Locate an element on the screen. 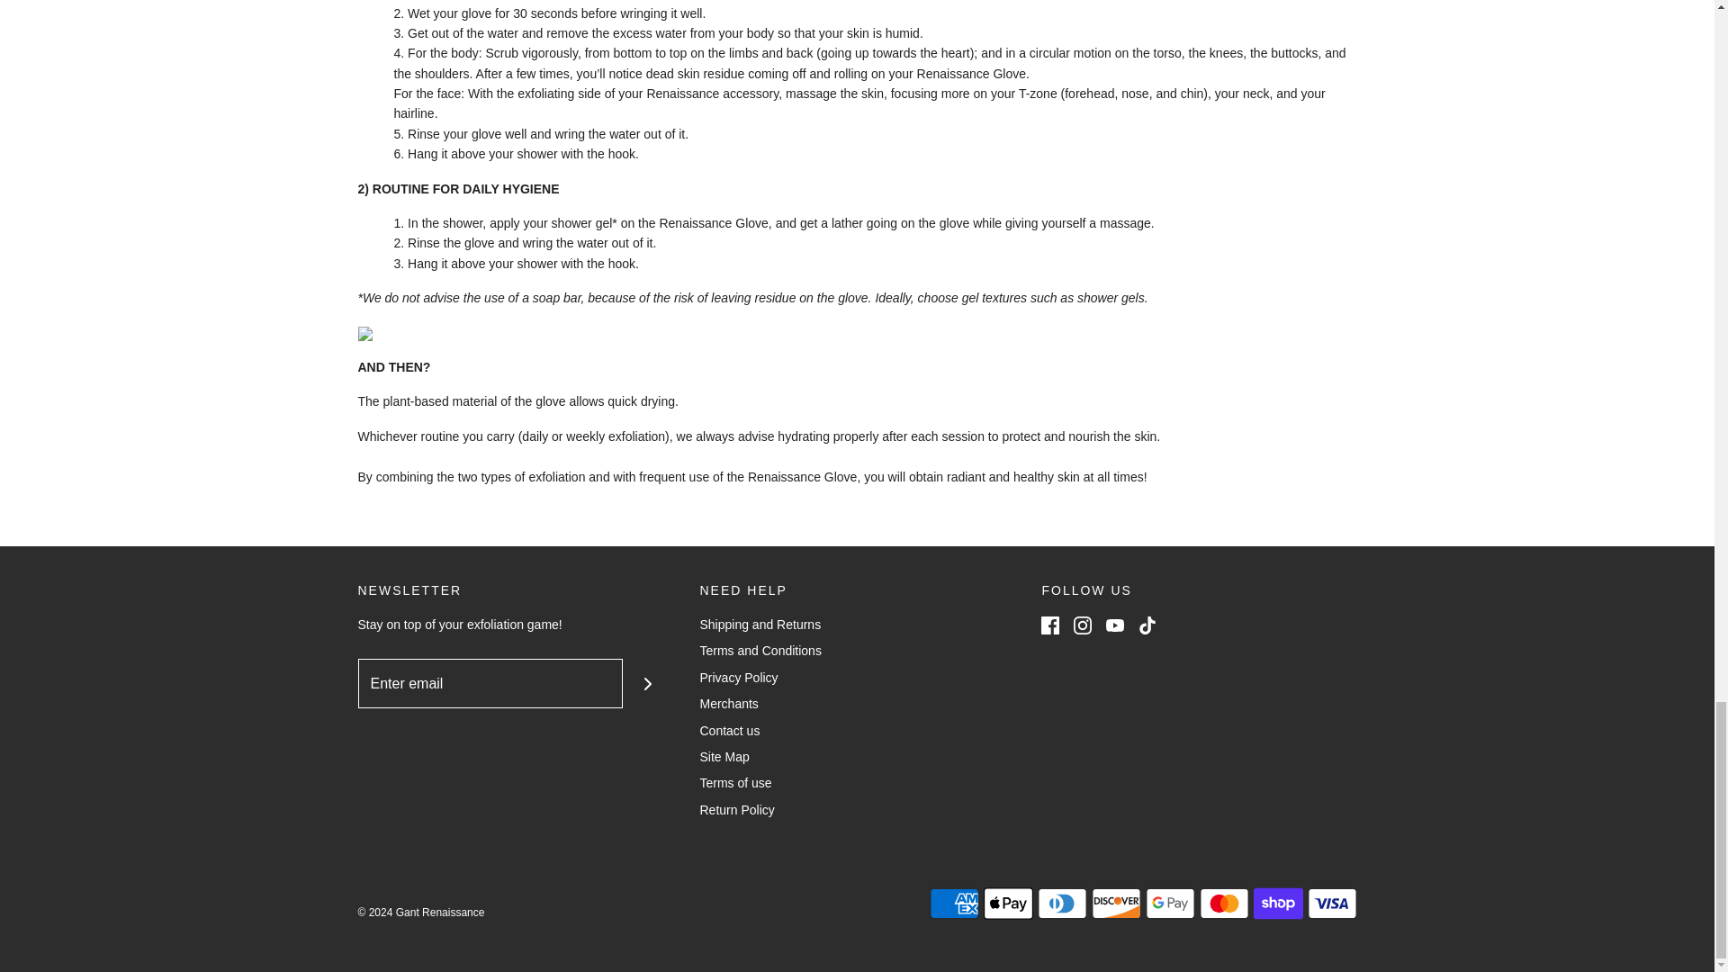 The image size is (1728, 972). Discover is located at coordinates (1115, 903).